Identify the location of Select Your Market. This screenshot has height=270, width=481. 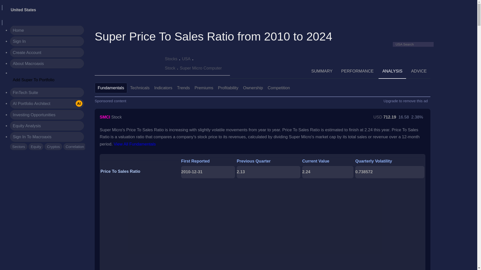
(23, 10).